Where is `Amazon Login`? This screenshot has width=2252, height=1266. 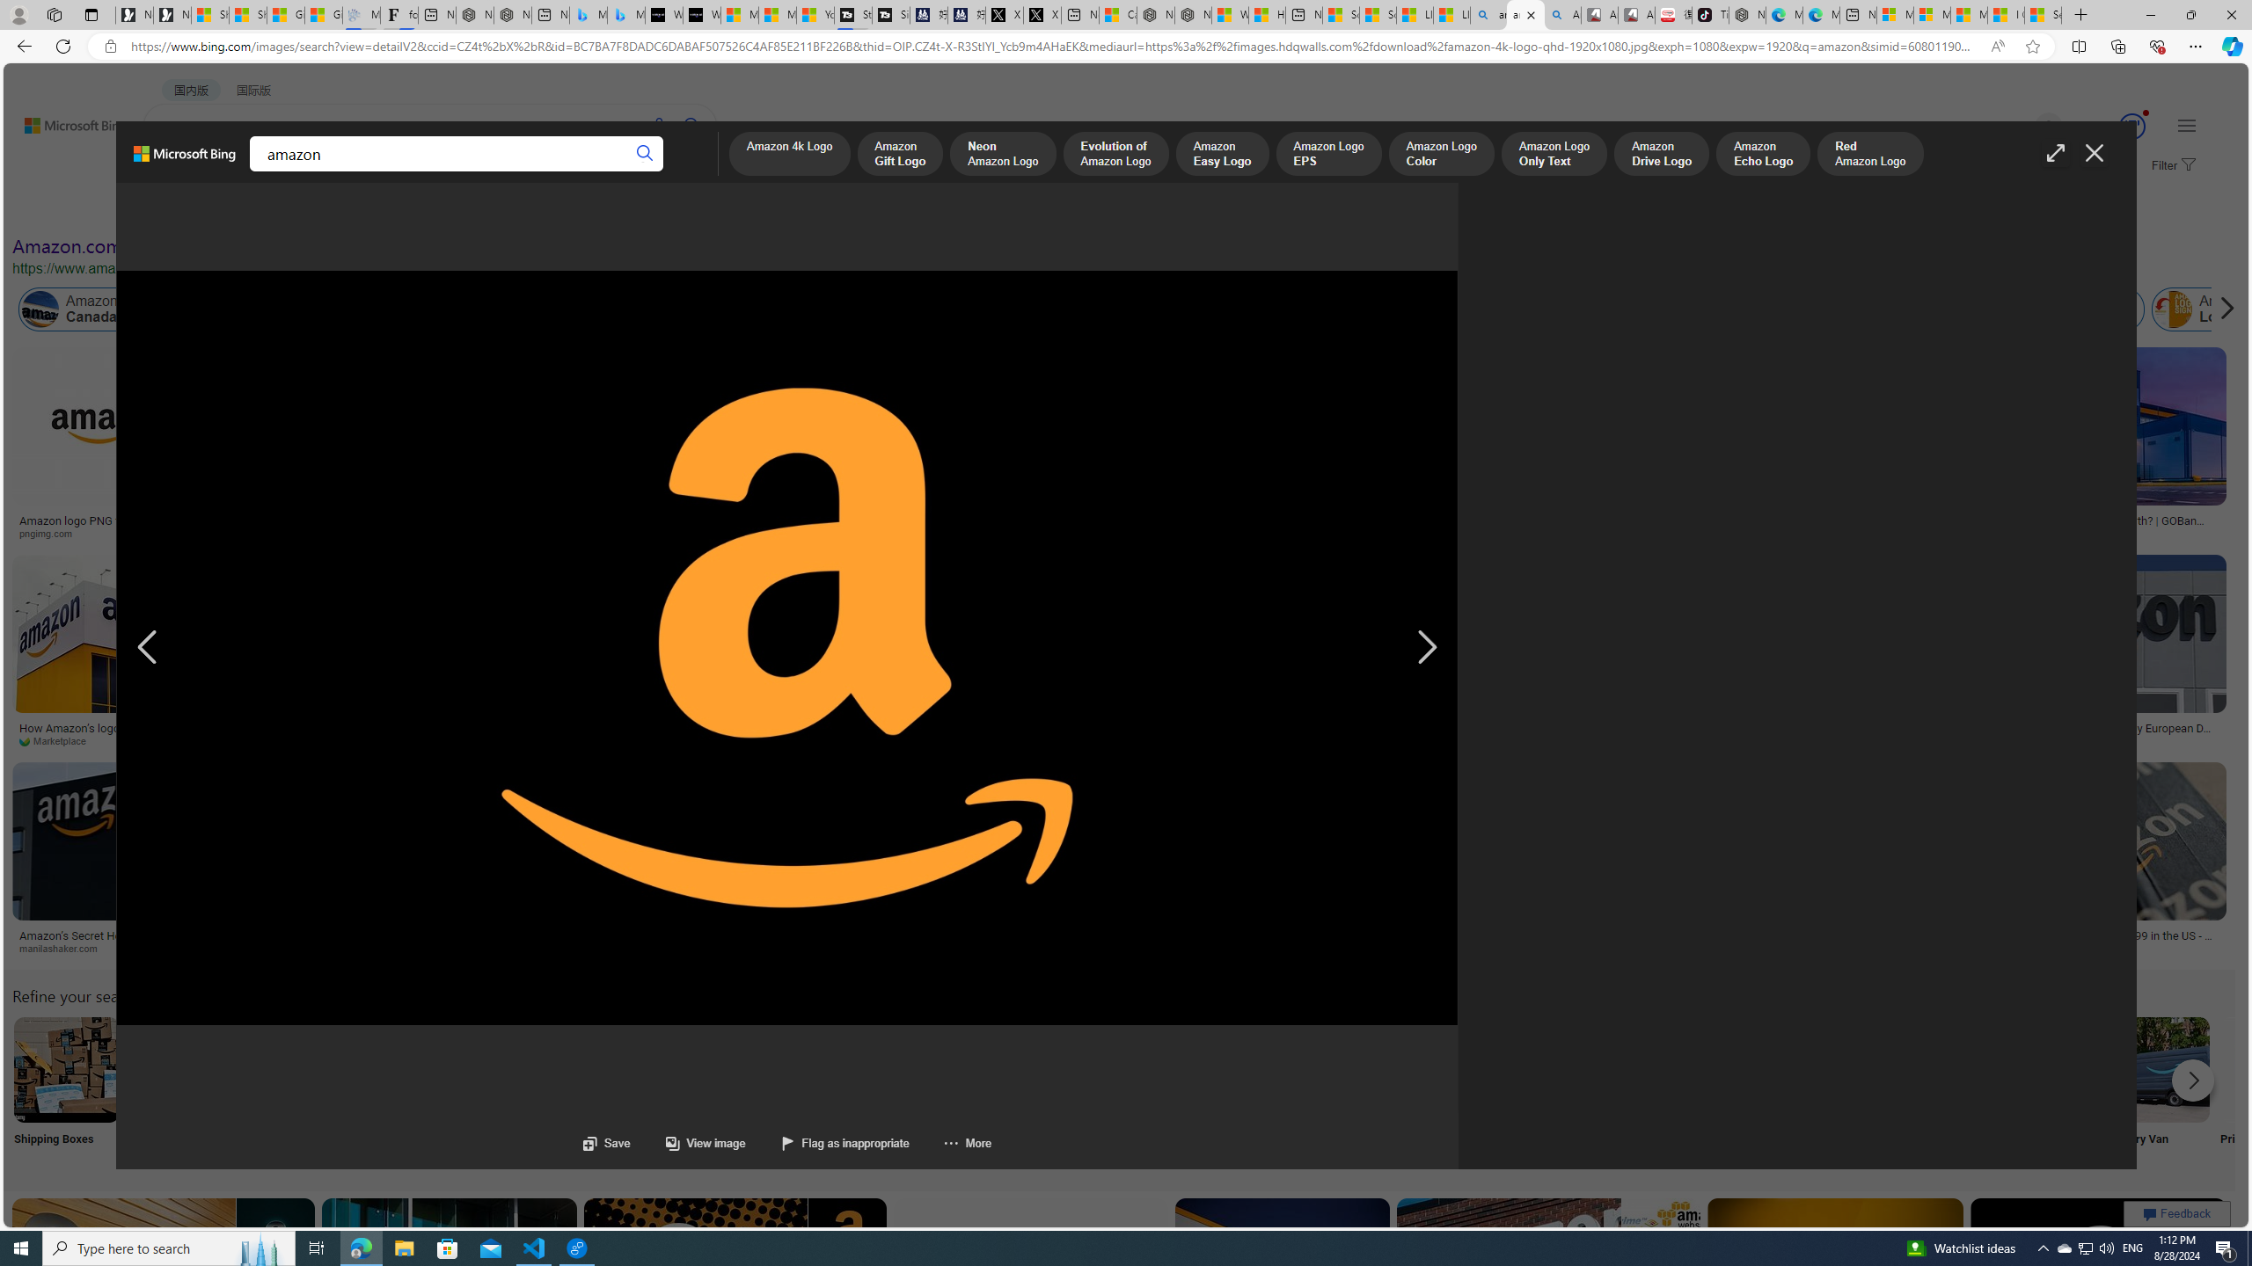
Amazon Login is located at coordinates (2212, 309).